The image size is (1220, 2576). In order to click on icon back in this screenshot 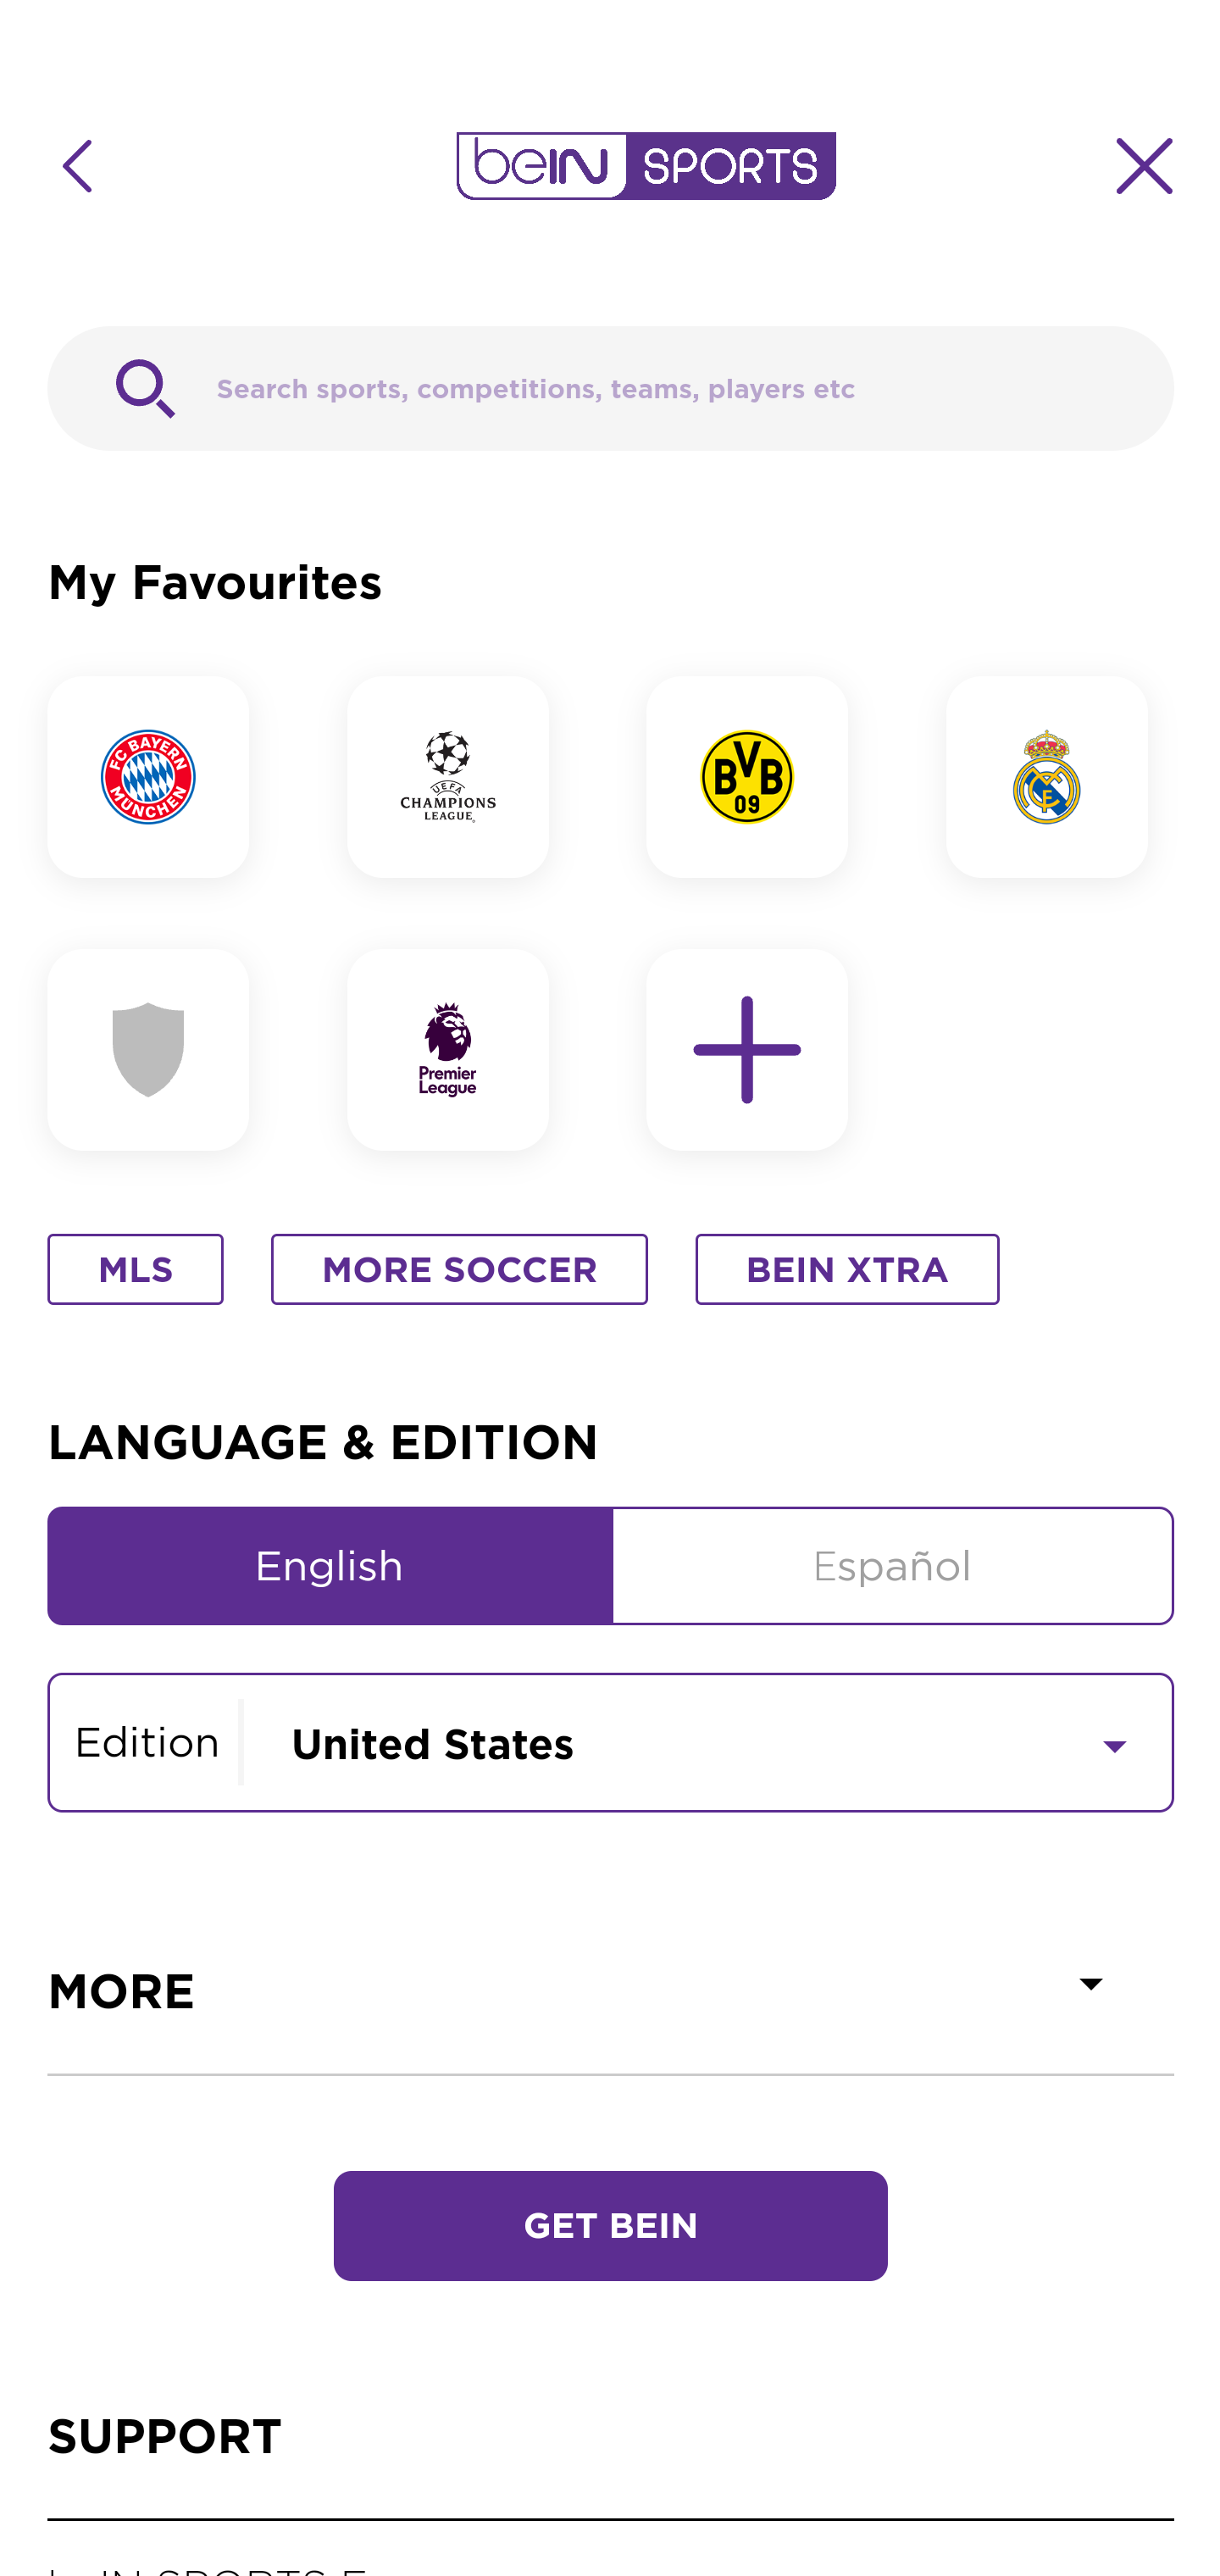, I will do `click(76, 166)`.